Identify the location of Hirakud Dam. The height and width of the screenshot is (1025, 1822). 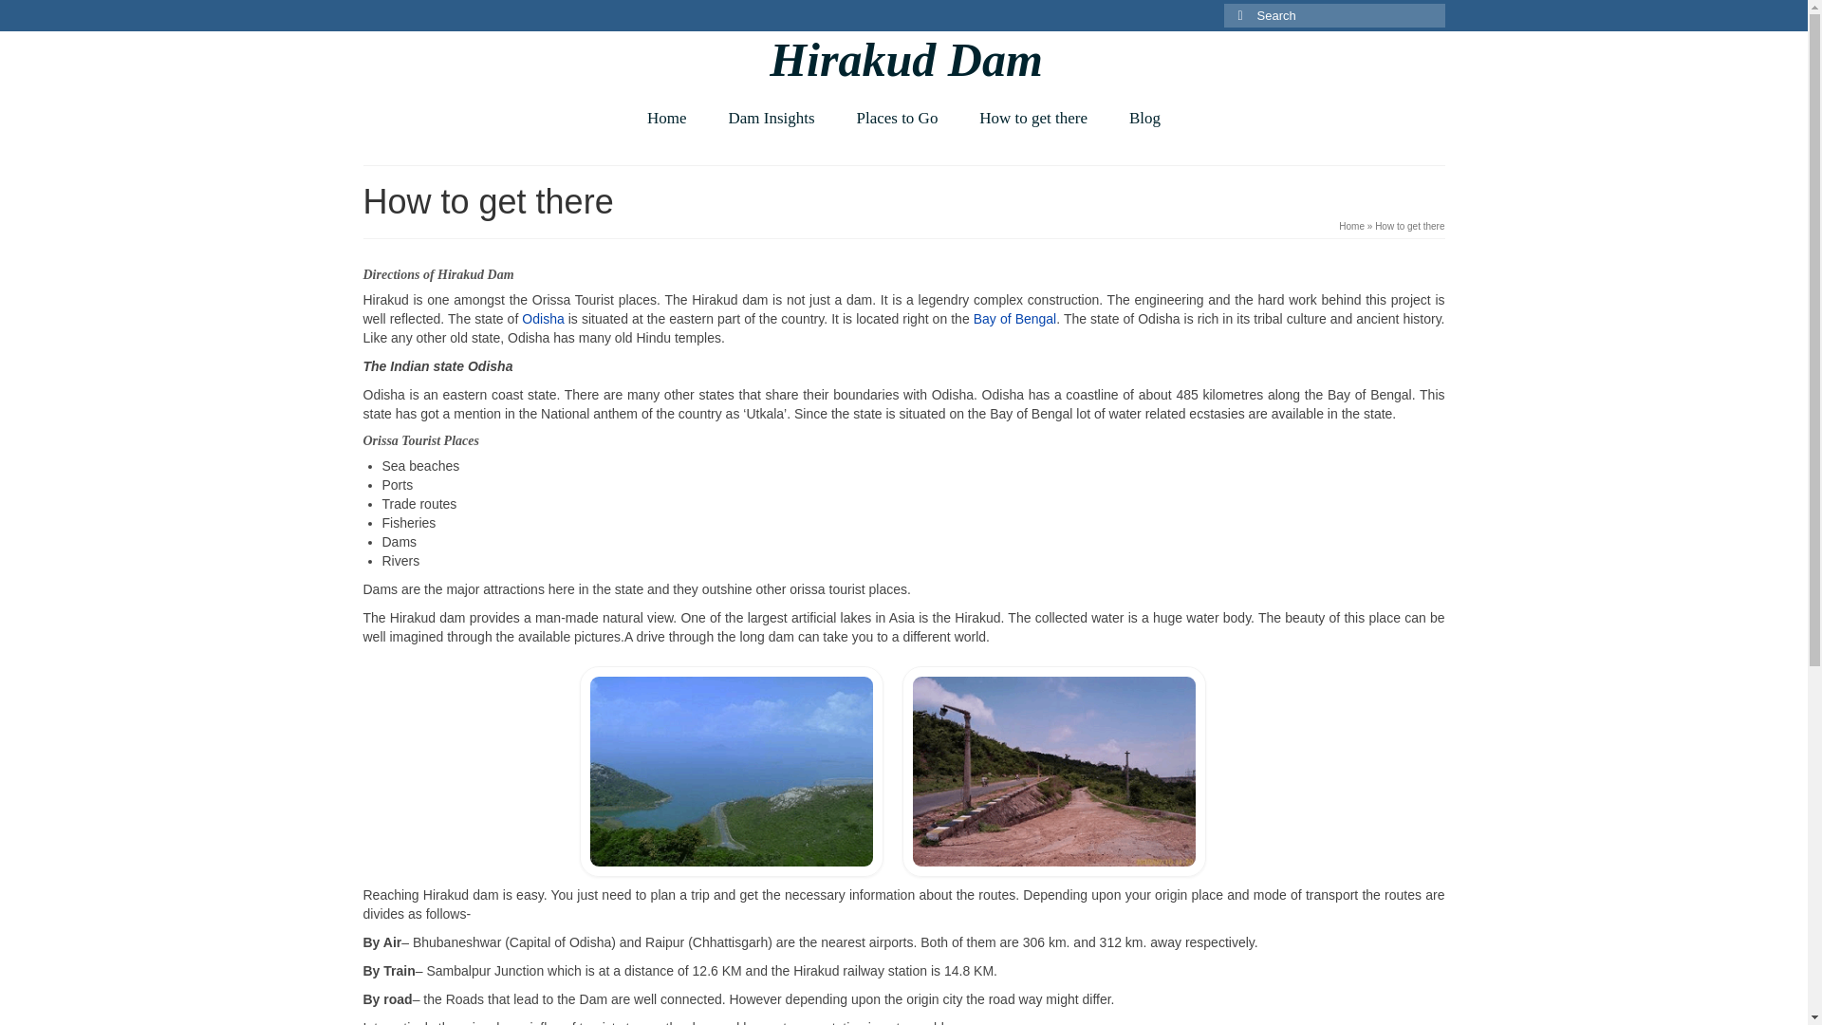
(905, 59).